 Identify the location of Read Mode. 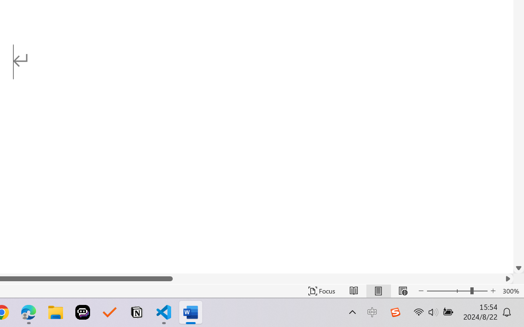
(354, 291).